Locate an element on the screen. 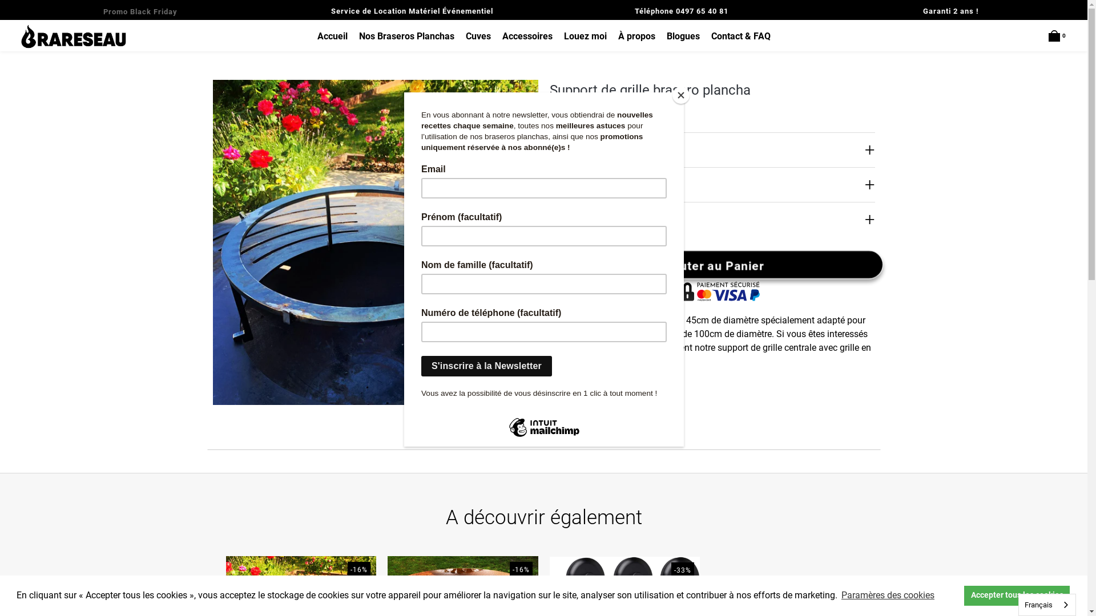 The image size is (1096, 616). Livraison OFFERTE is located at coordinates (712, 149).